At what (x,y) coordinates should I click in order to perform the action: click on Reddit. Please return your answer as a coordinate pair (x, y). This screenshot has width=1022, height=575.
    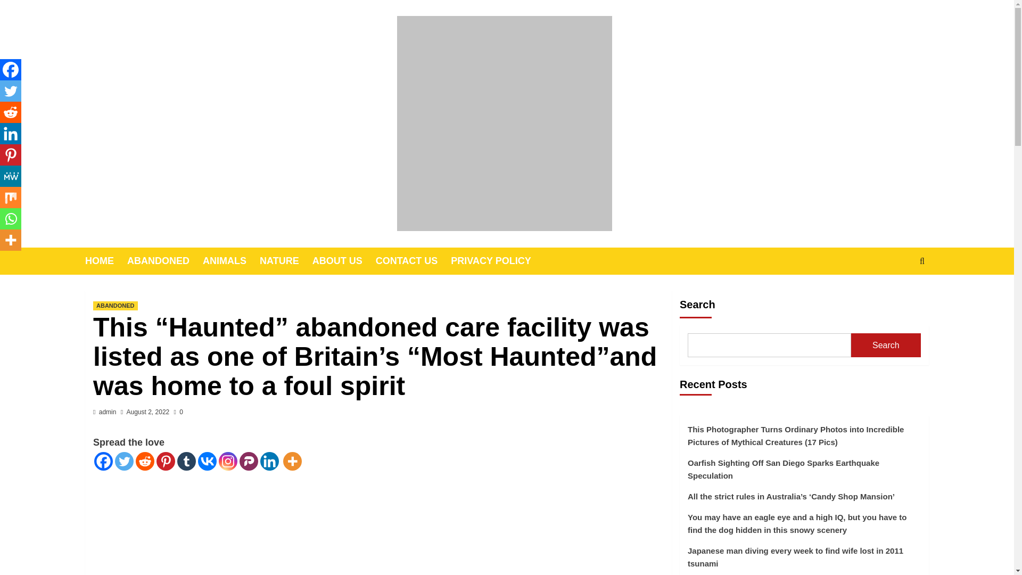
    Looking at the image, I should click on (145, 461).